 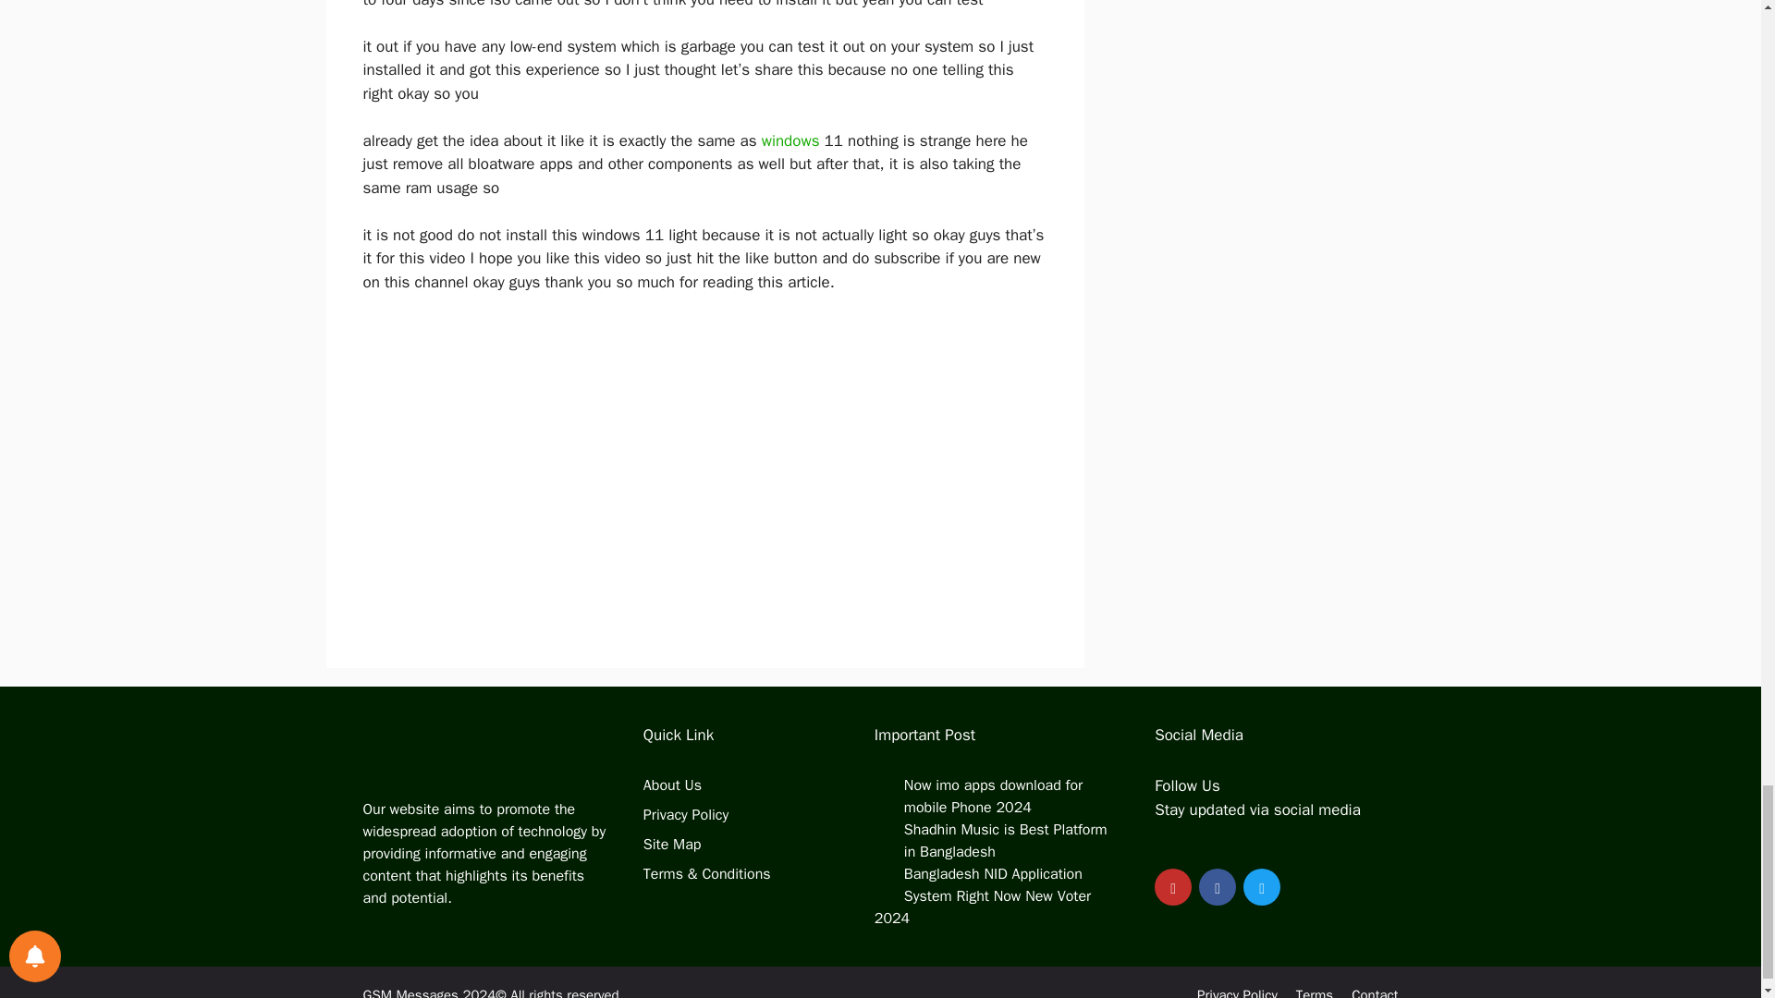 I want to click on Privacy Policy, so click(x=685, y=815).